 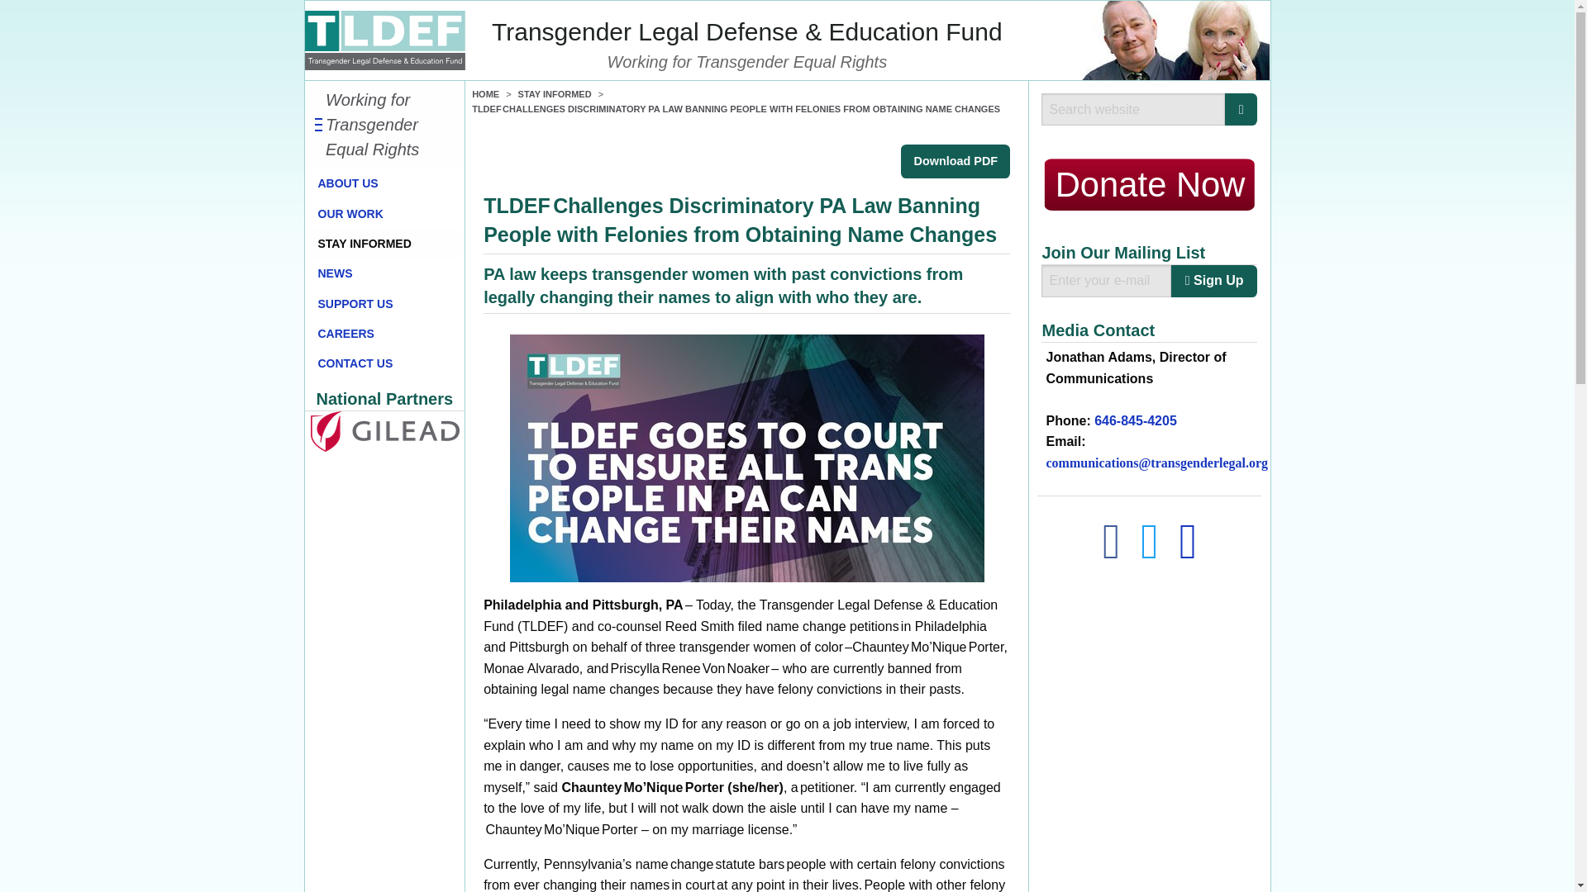 What do you see at coordinates (384, 273) in the screenshot?
I see `NEWS` at bounding box center [384, 273].